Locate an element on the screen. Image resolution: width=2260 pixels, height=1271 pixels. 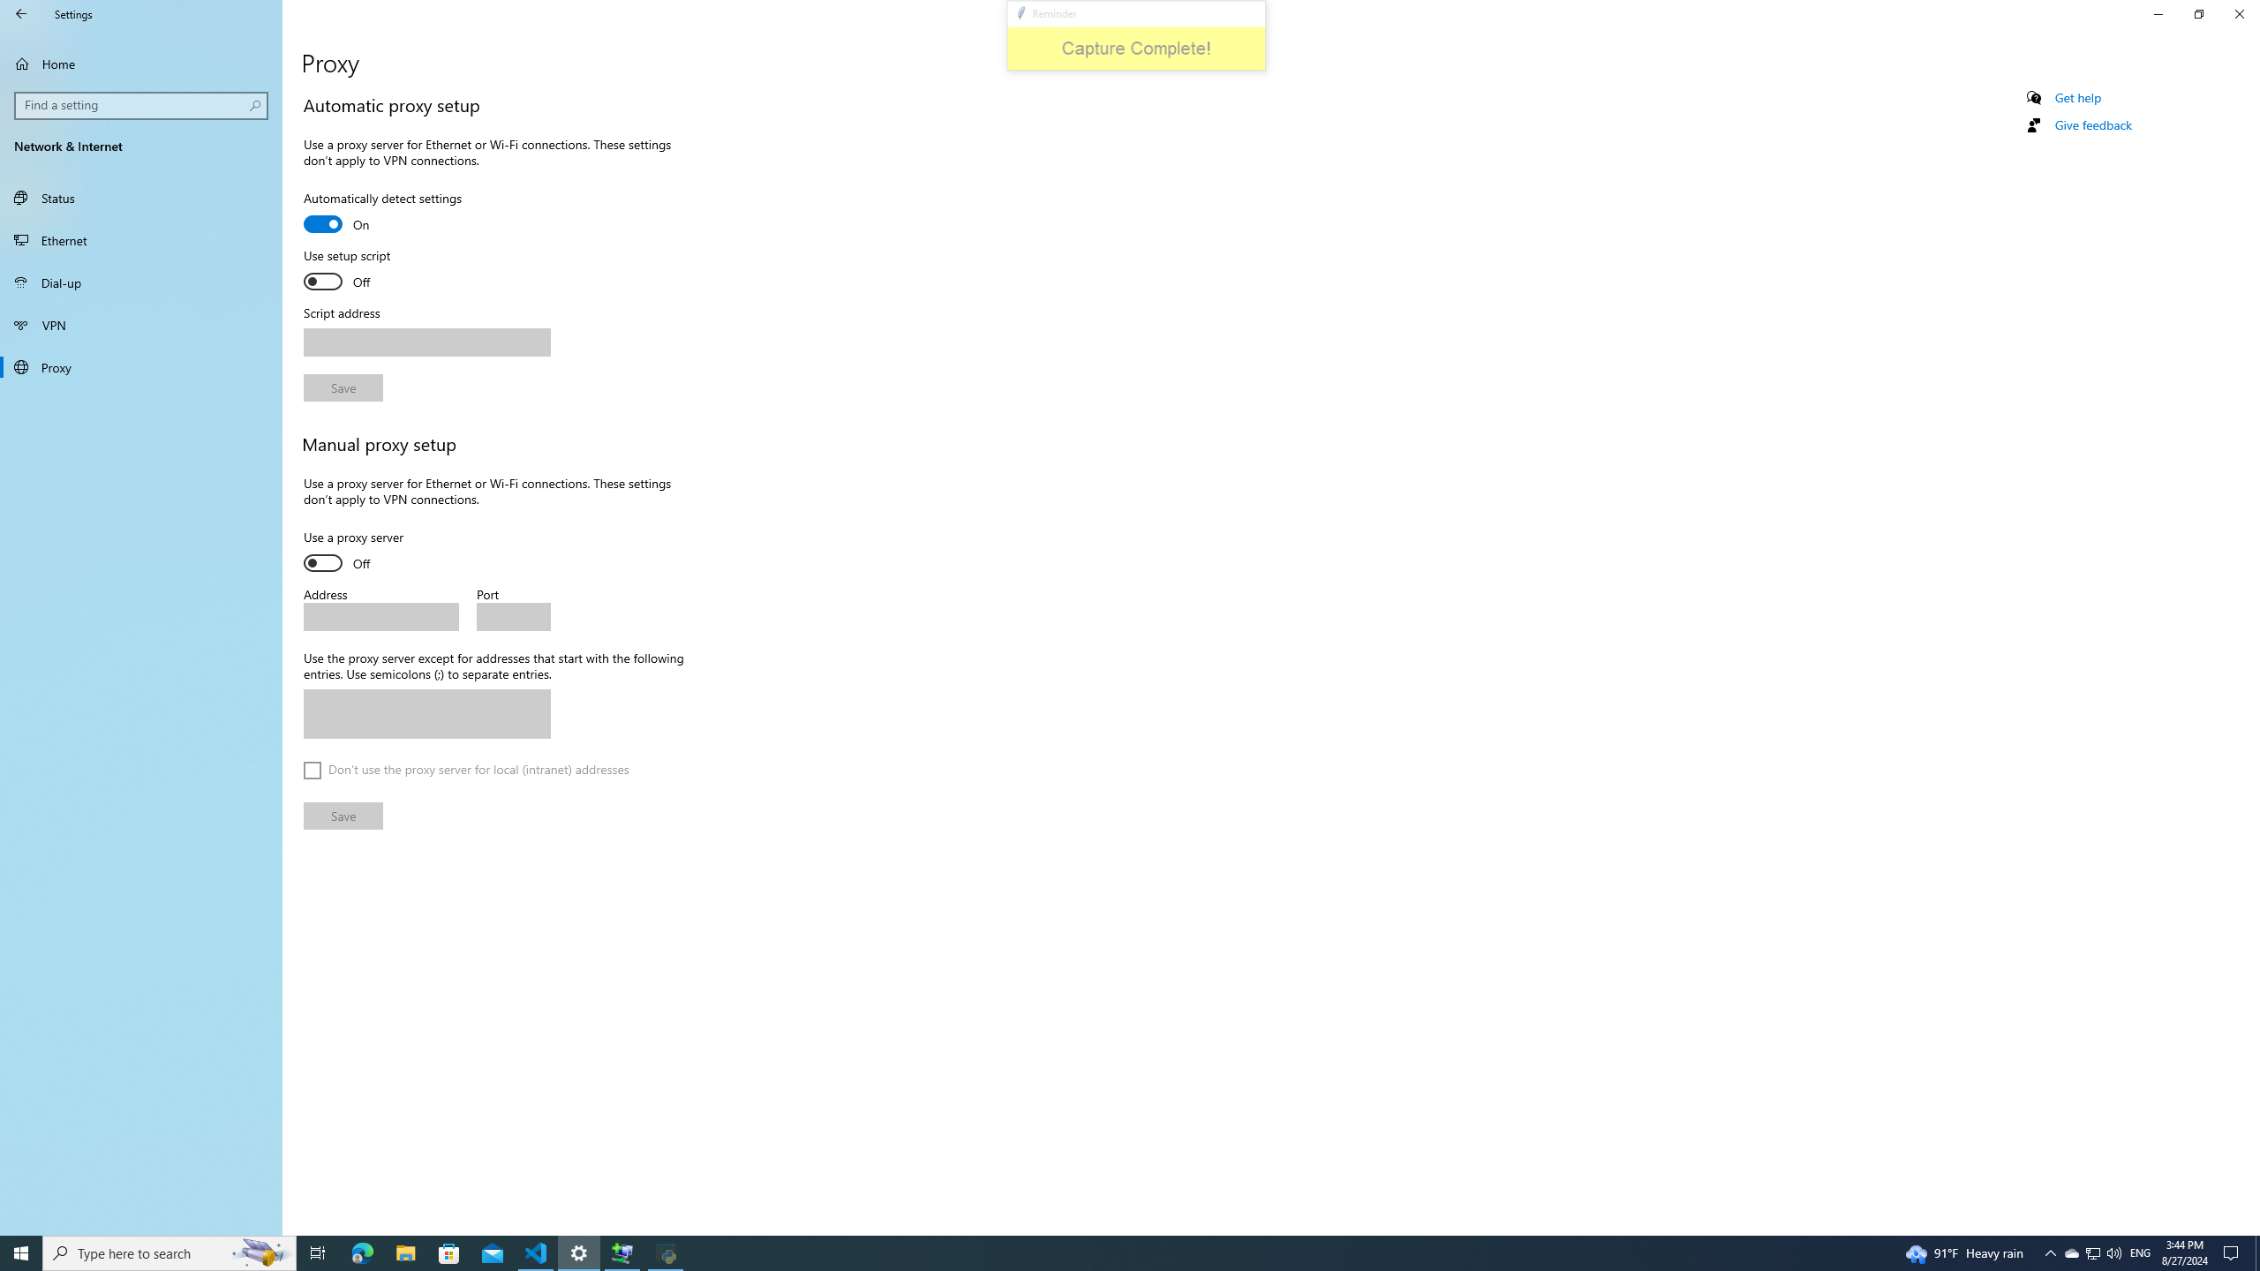
Get help is located at coordinates (2078, 97).